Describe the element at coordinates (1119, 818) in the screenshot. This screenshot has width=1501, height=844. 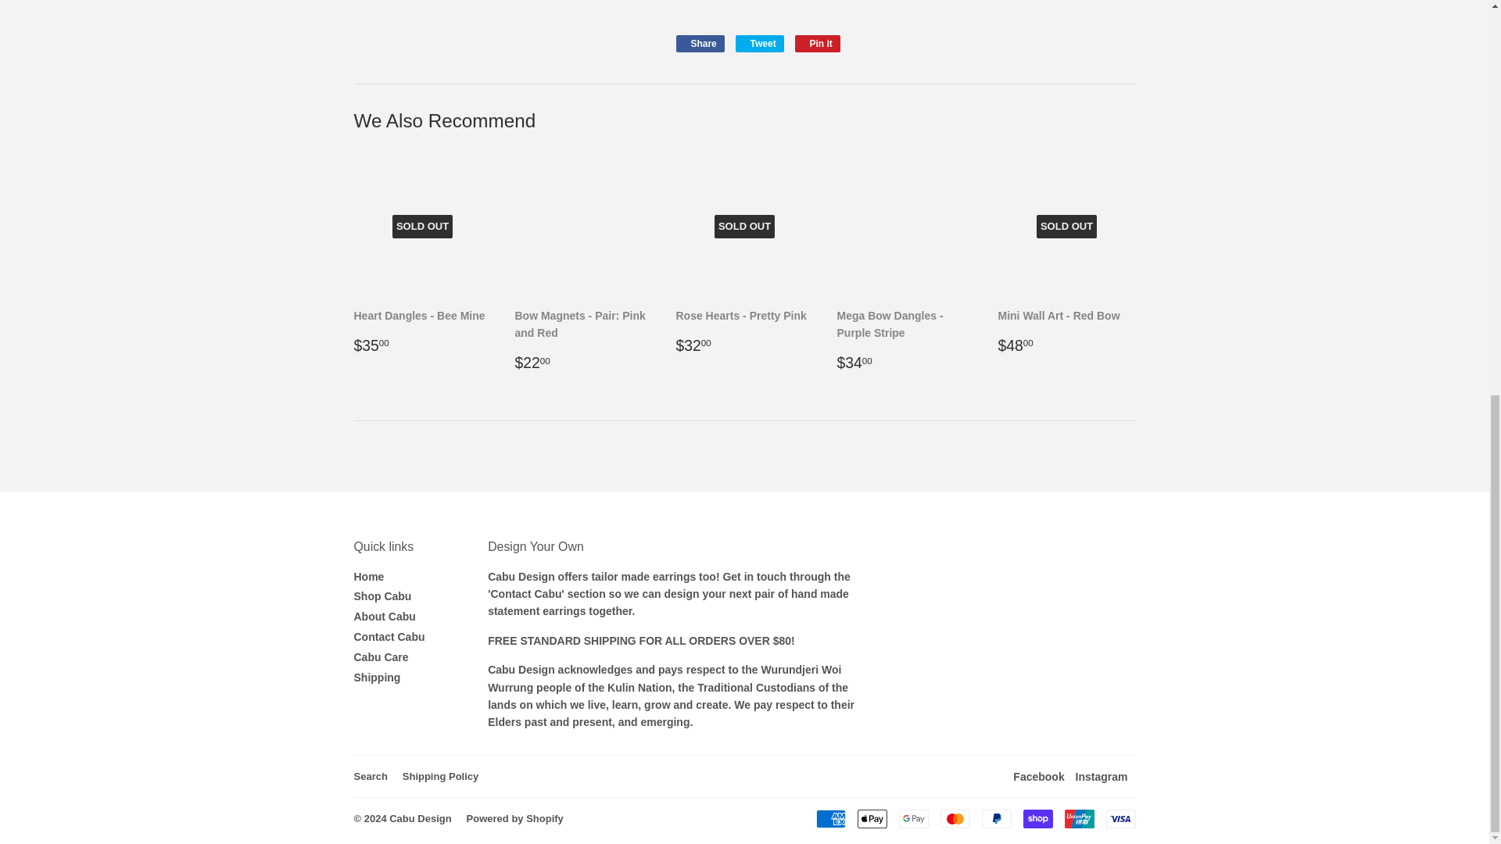
I see `Tweet on Twitter` at that location.